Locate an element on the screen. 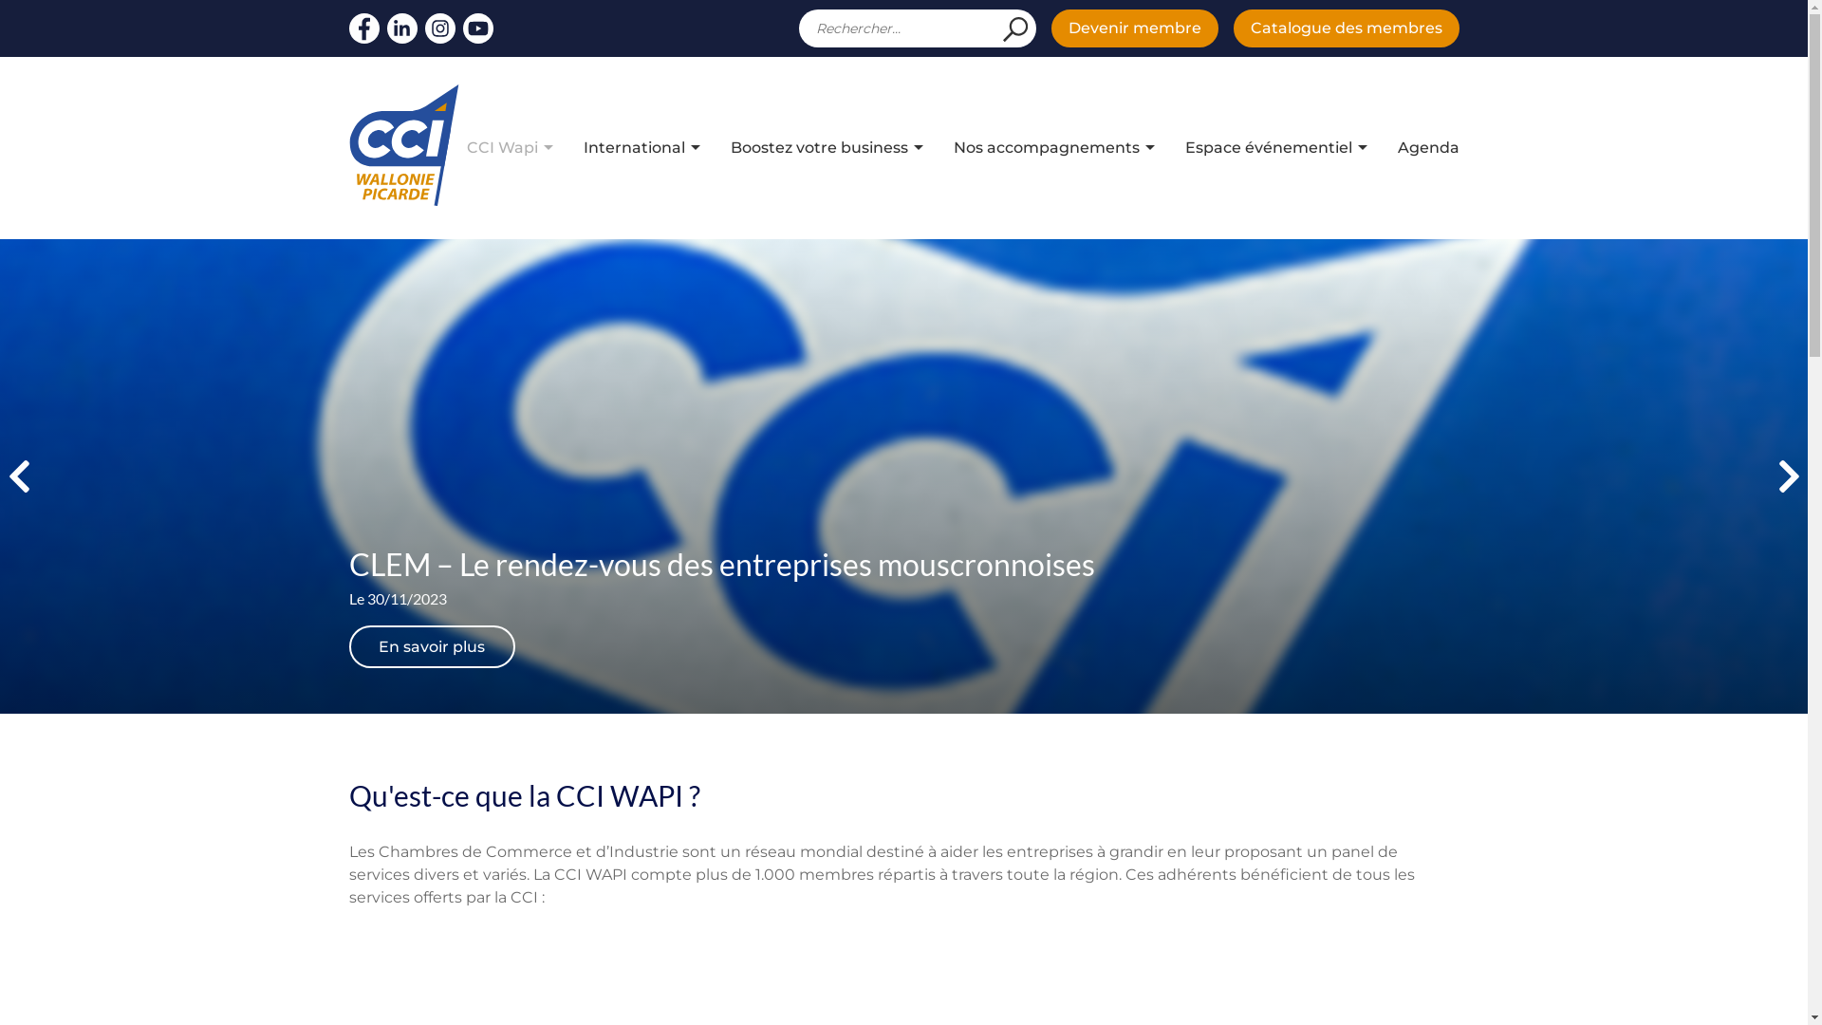  CCI Wapi is located at coordinates (502, 148).